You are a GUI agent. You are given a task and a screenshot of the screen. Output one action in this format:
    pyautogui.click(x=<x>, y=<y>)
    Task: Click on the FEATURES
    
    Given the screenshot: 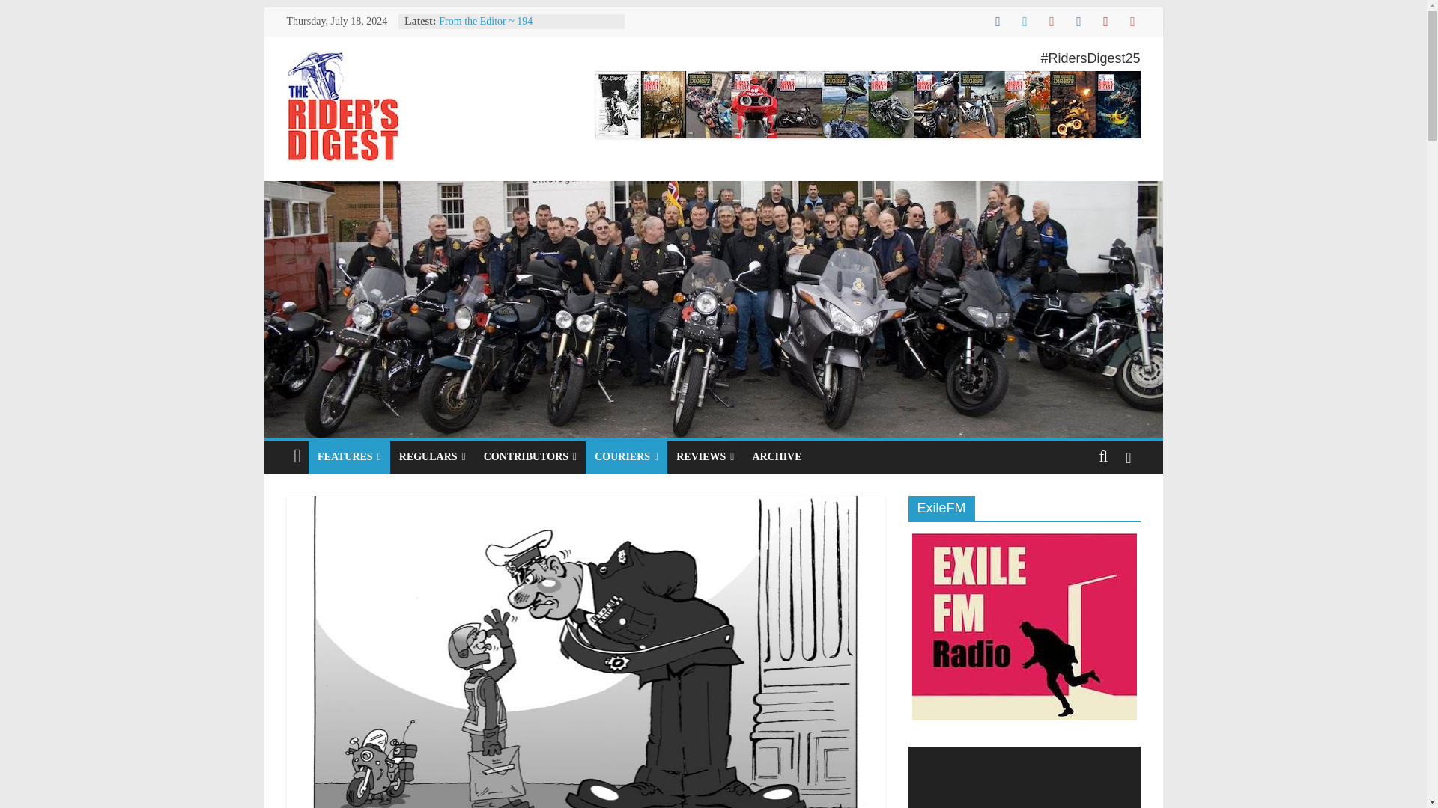 What is the action you would take?
    pyautogui.click(x=349, y=456)
    